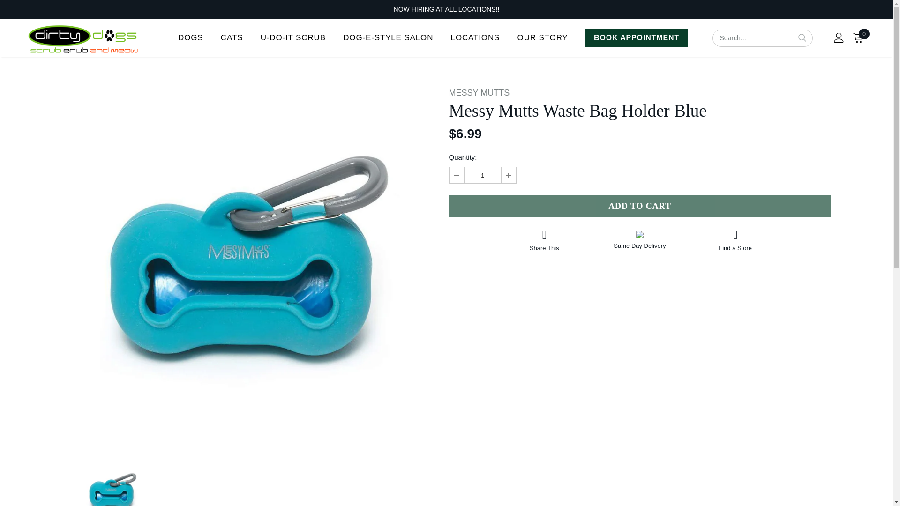 This screenshot has width=900, height=506. What do you see at coordinates (858, 37) in the screenshot?
I see `Cart Icon` at bounding box center [858, 37].